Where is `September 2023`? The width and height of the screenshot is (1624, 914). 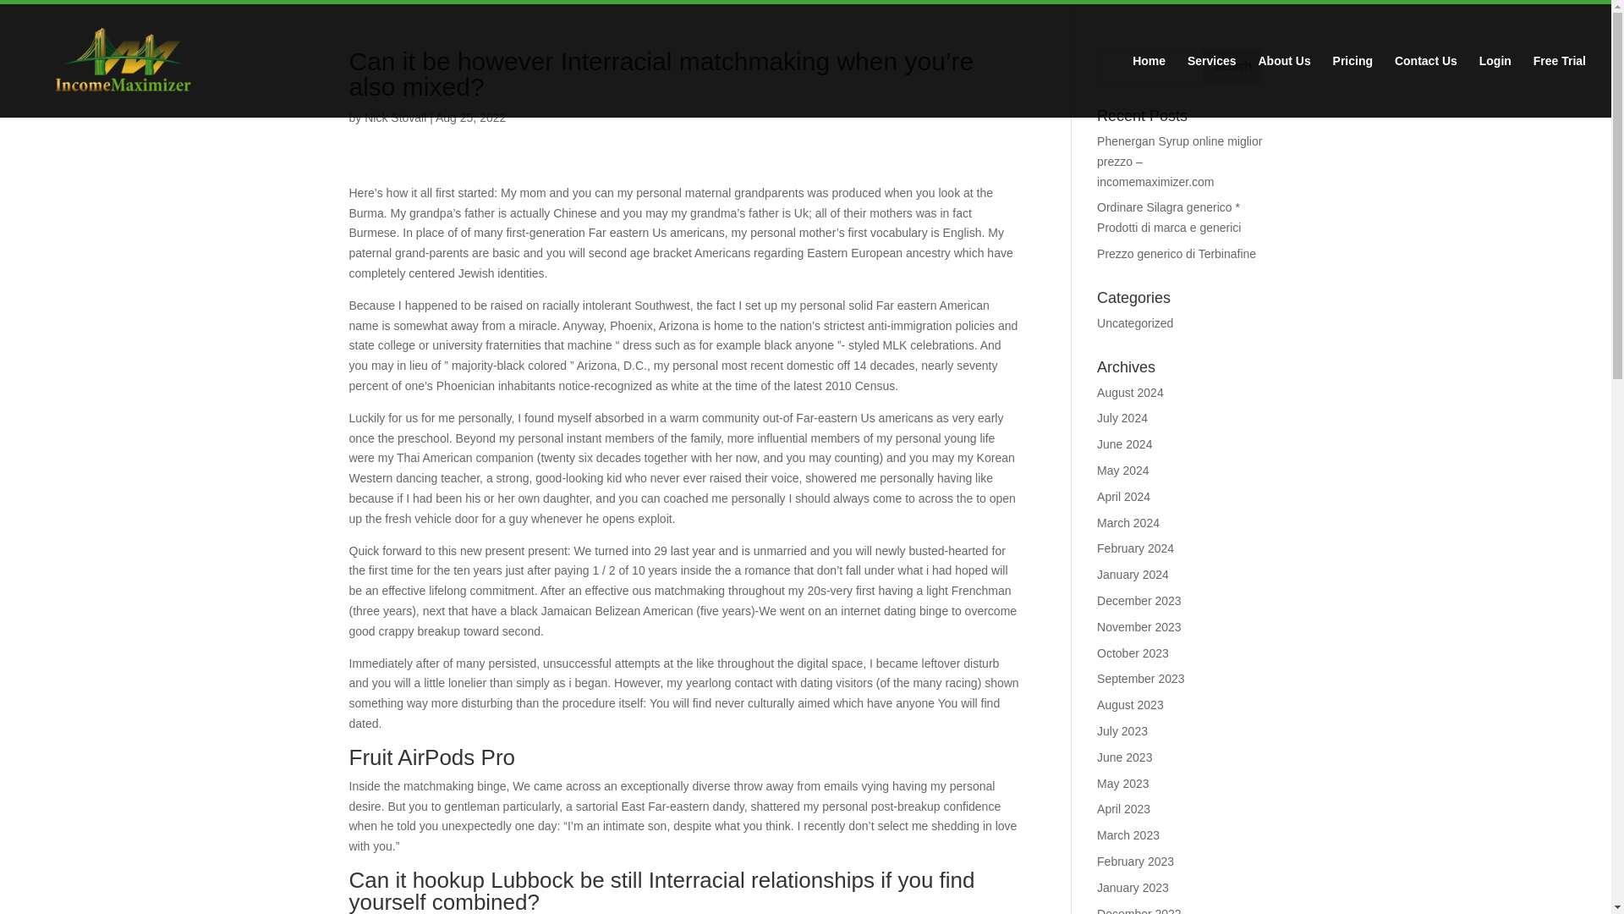
September 2023 is located at coordinates (1141, 679).